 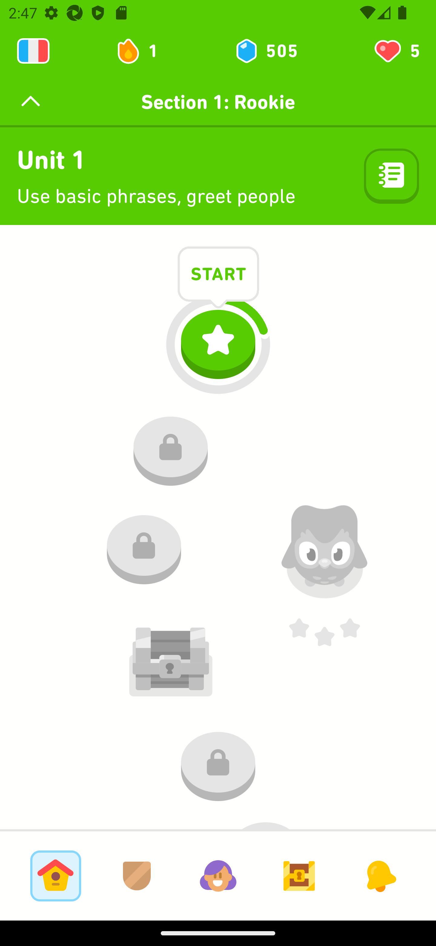 I want to click on Learning 2131888976, so click(x=33, y=51).